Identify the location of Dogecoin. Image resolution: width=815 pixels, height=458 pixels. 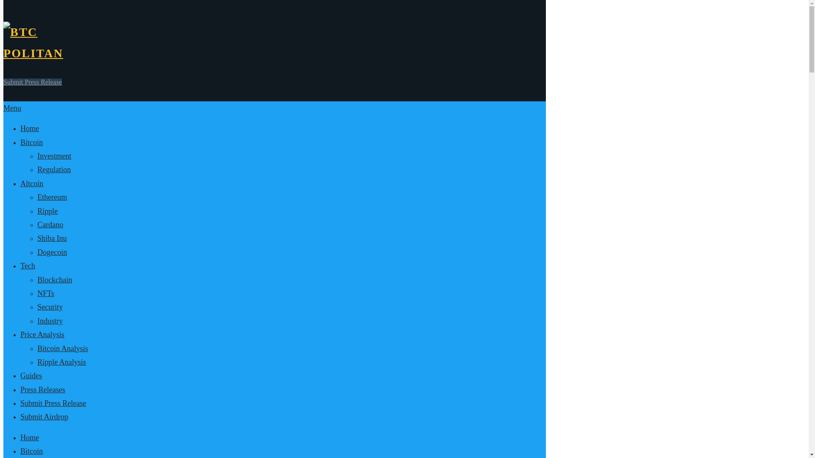
(52, 252).